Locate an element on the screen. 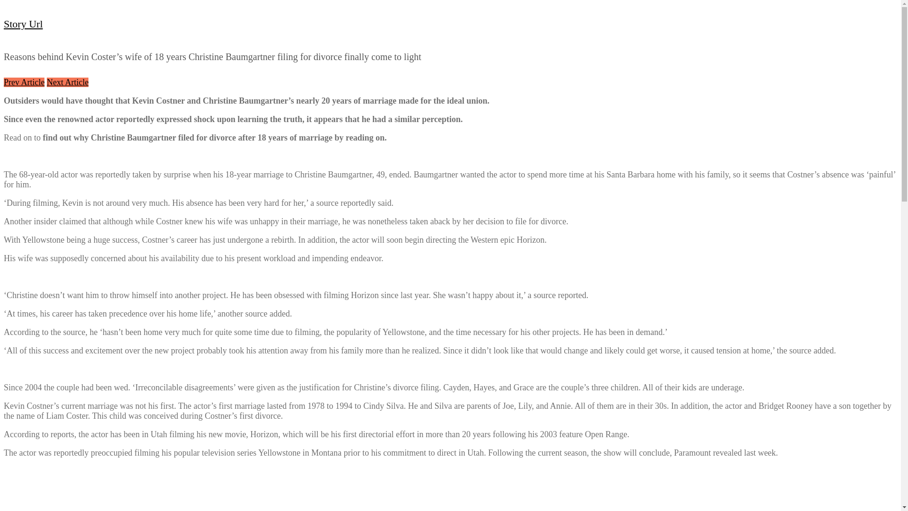  Next Article is located at coordinates (67, 82).